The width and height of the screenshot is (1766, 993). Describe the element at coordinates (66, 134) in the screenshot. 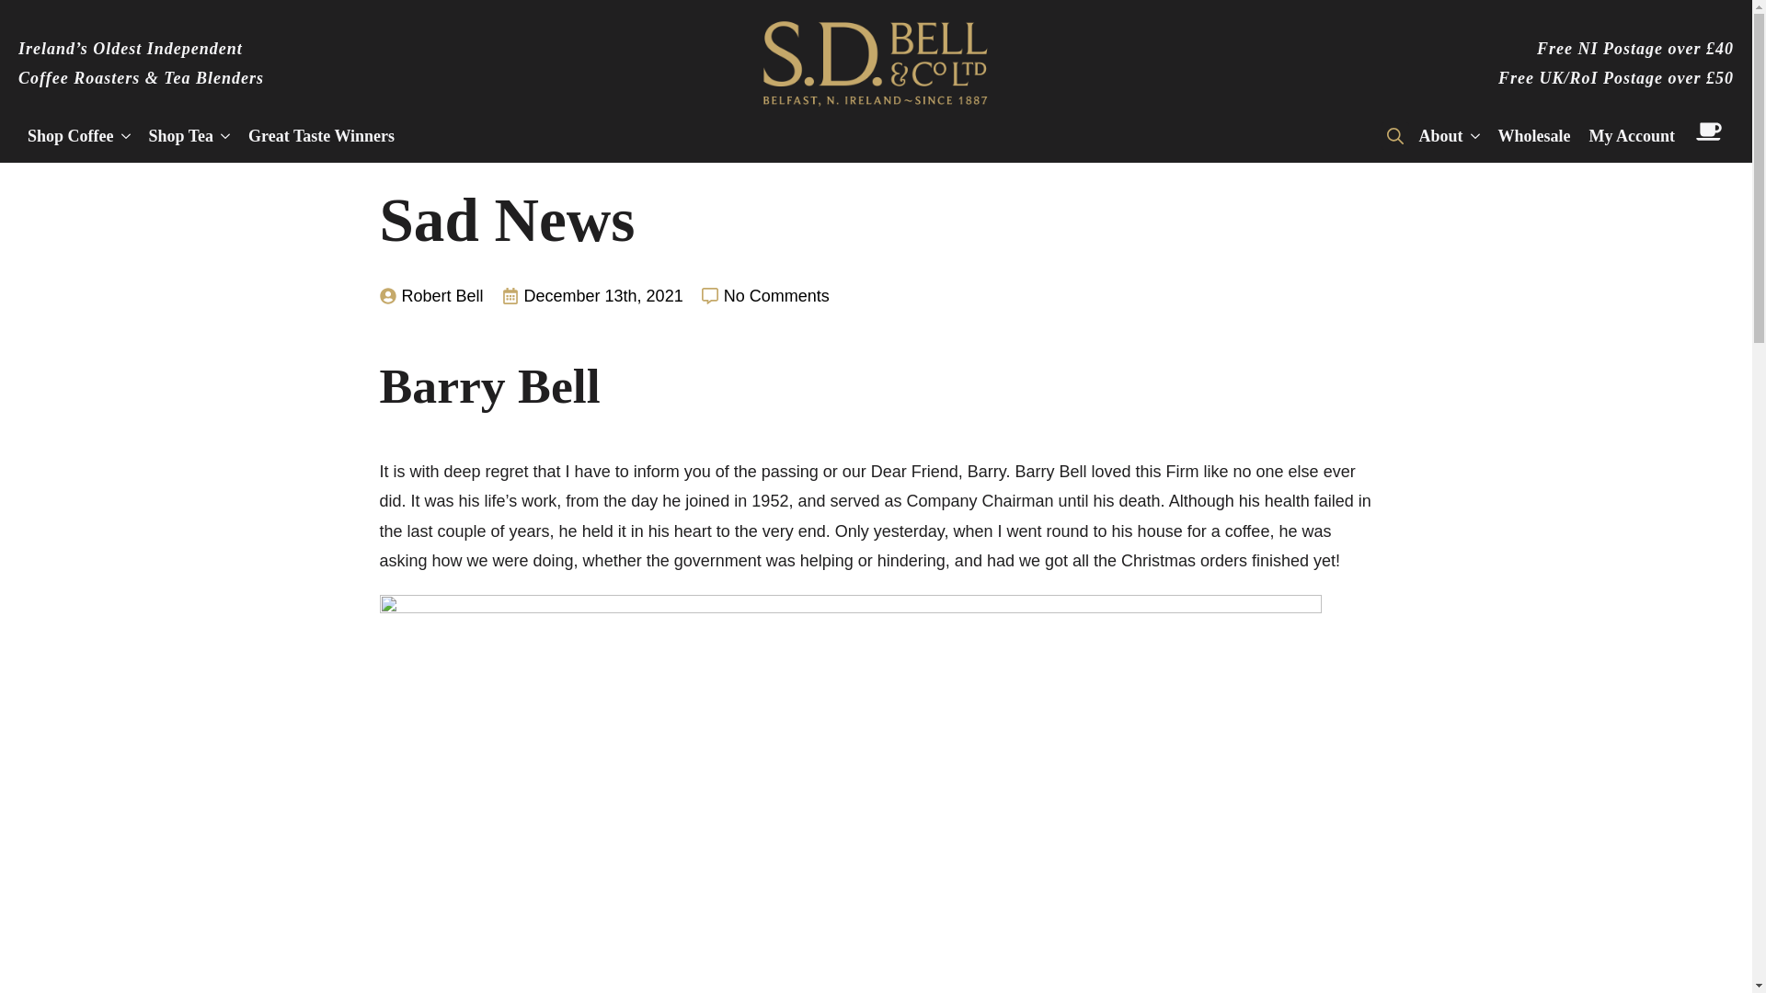

I see `Shop Coffee` at that location.